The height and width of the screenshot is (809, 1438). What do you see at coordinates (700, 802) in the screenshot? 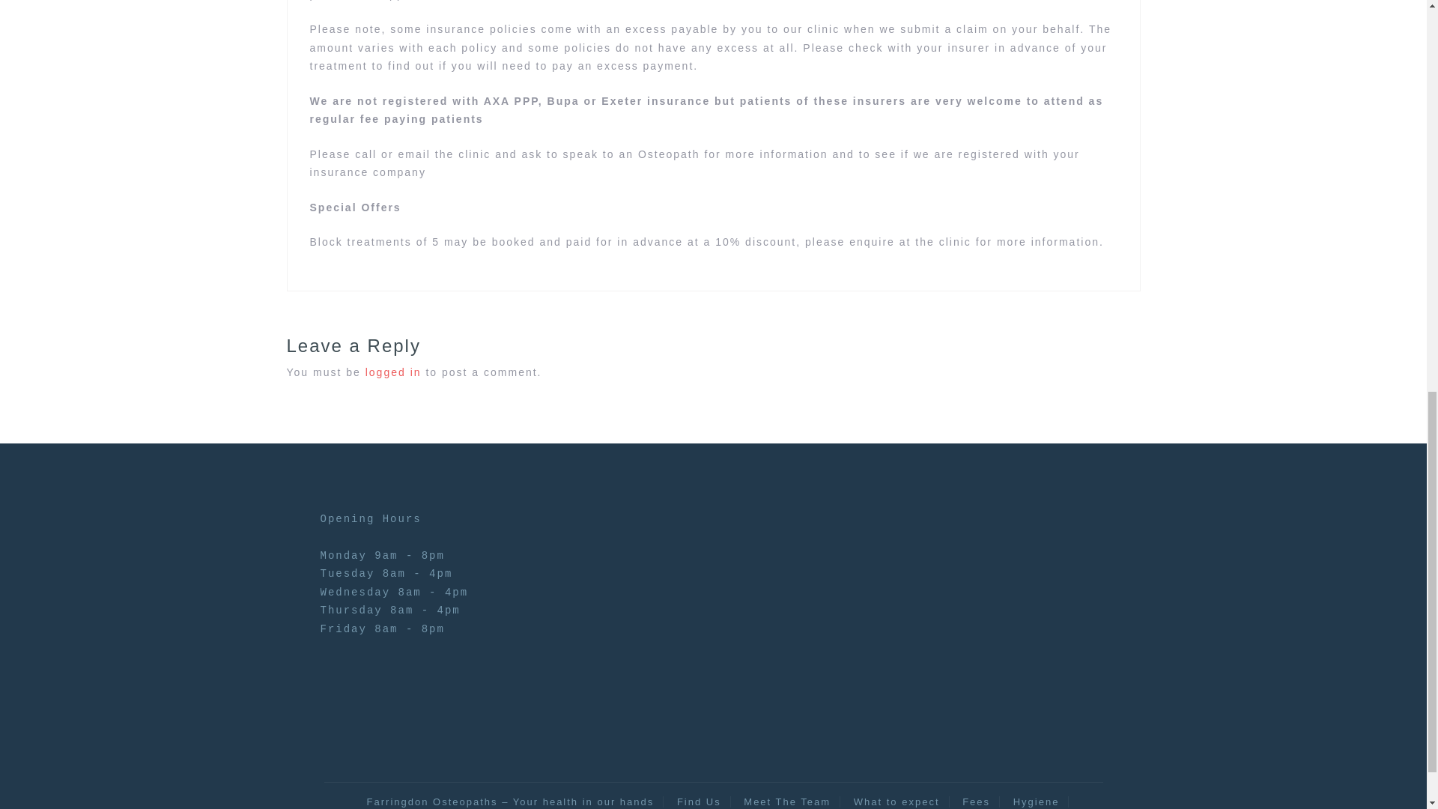
I see `Find Us` at bounding box center [700, 802].